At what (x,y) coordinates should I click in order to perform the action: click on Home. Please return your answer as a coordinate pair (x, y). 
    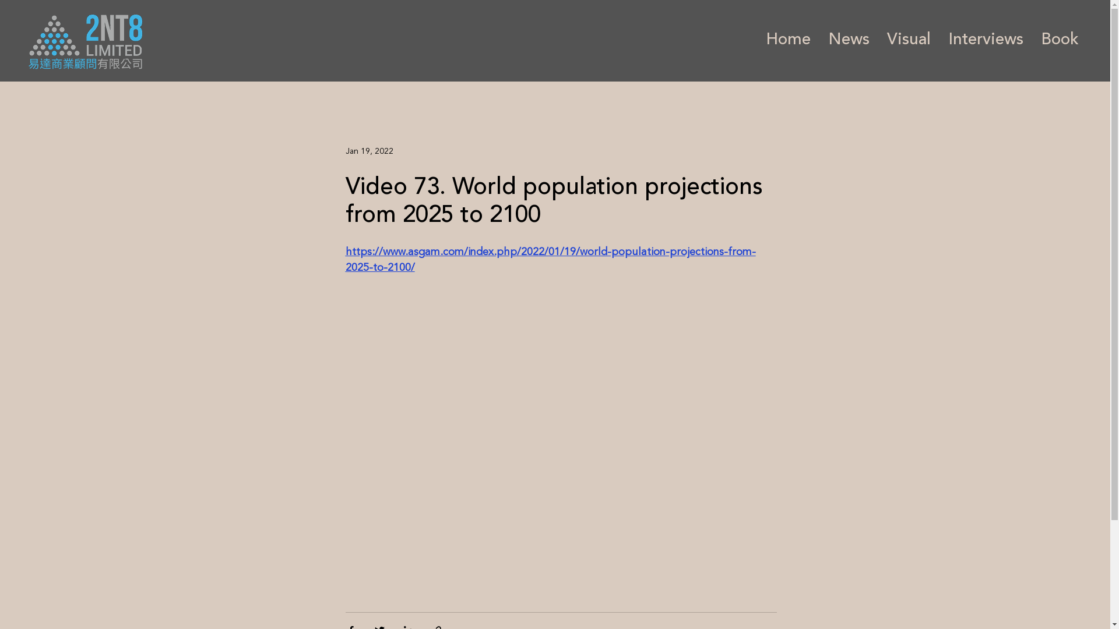
    Looking at the image, I should click on (788, 41).